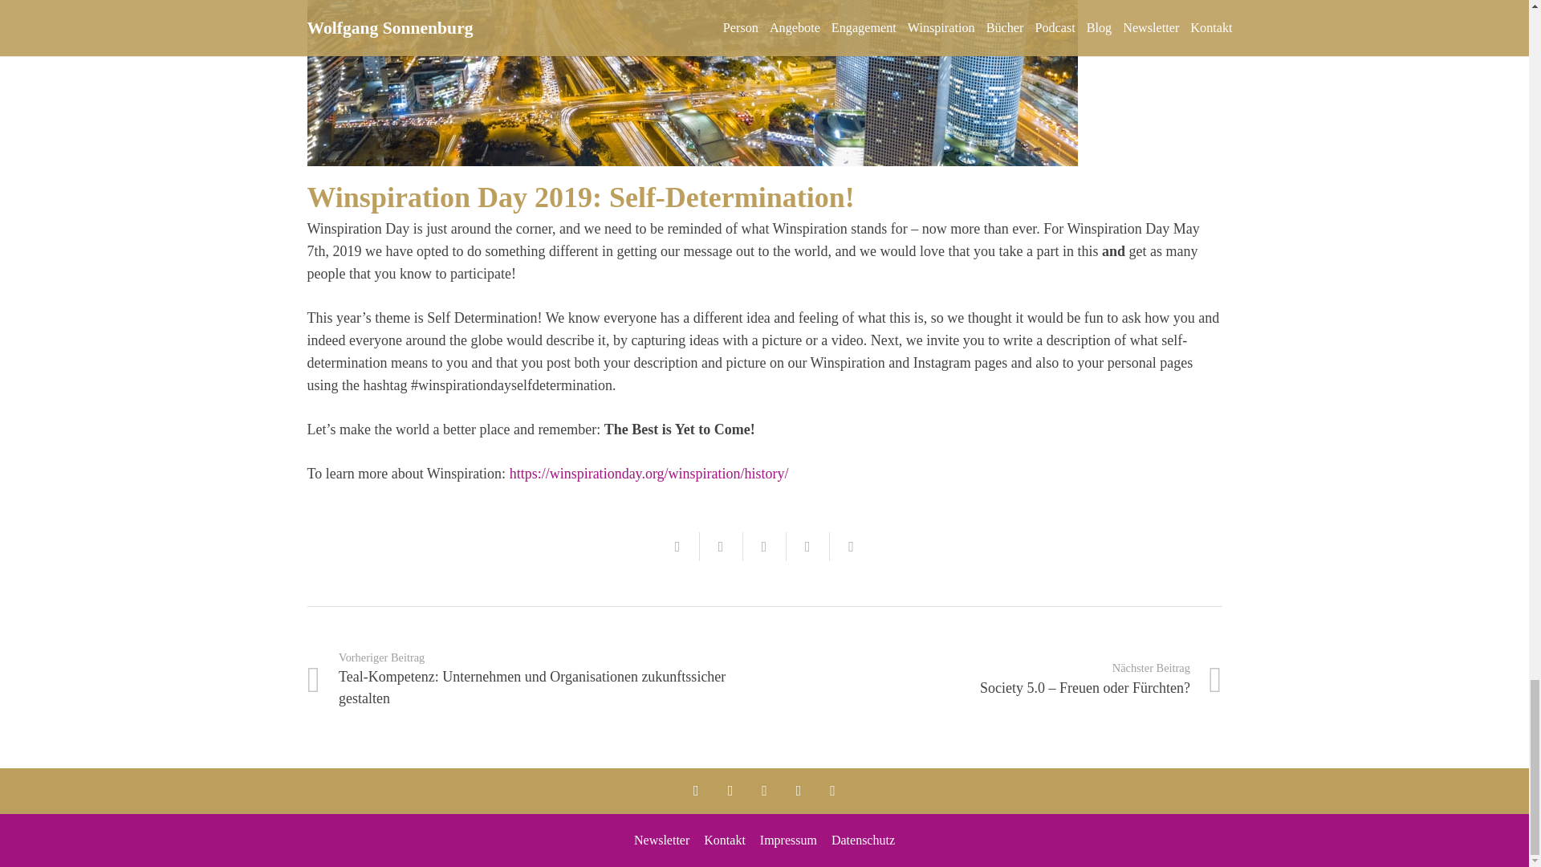 The height and width of the screenshot is (867, 1541). Describe the element at coordinates (661, 840) in the screenshot. I see `Newsletter` at that location.